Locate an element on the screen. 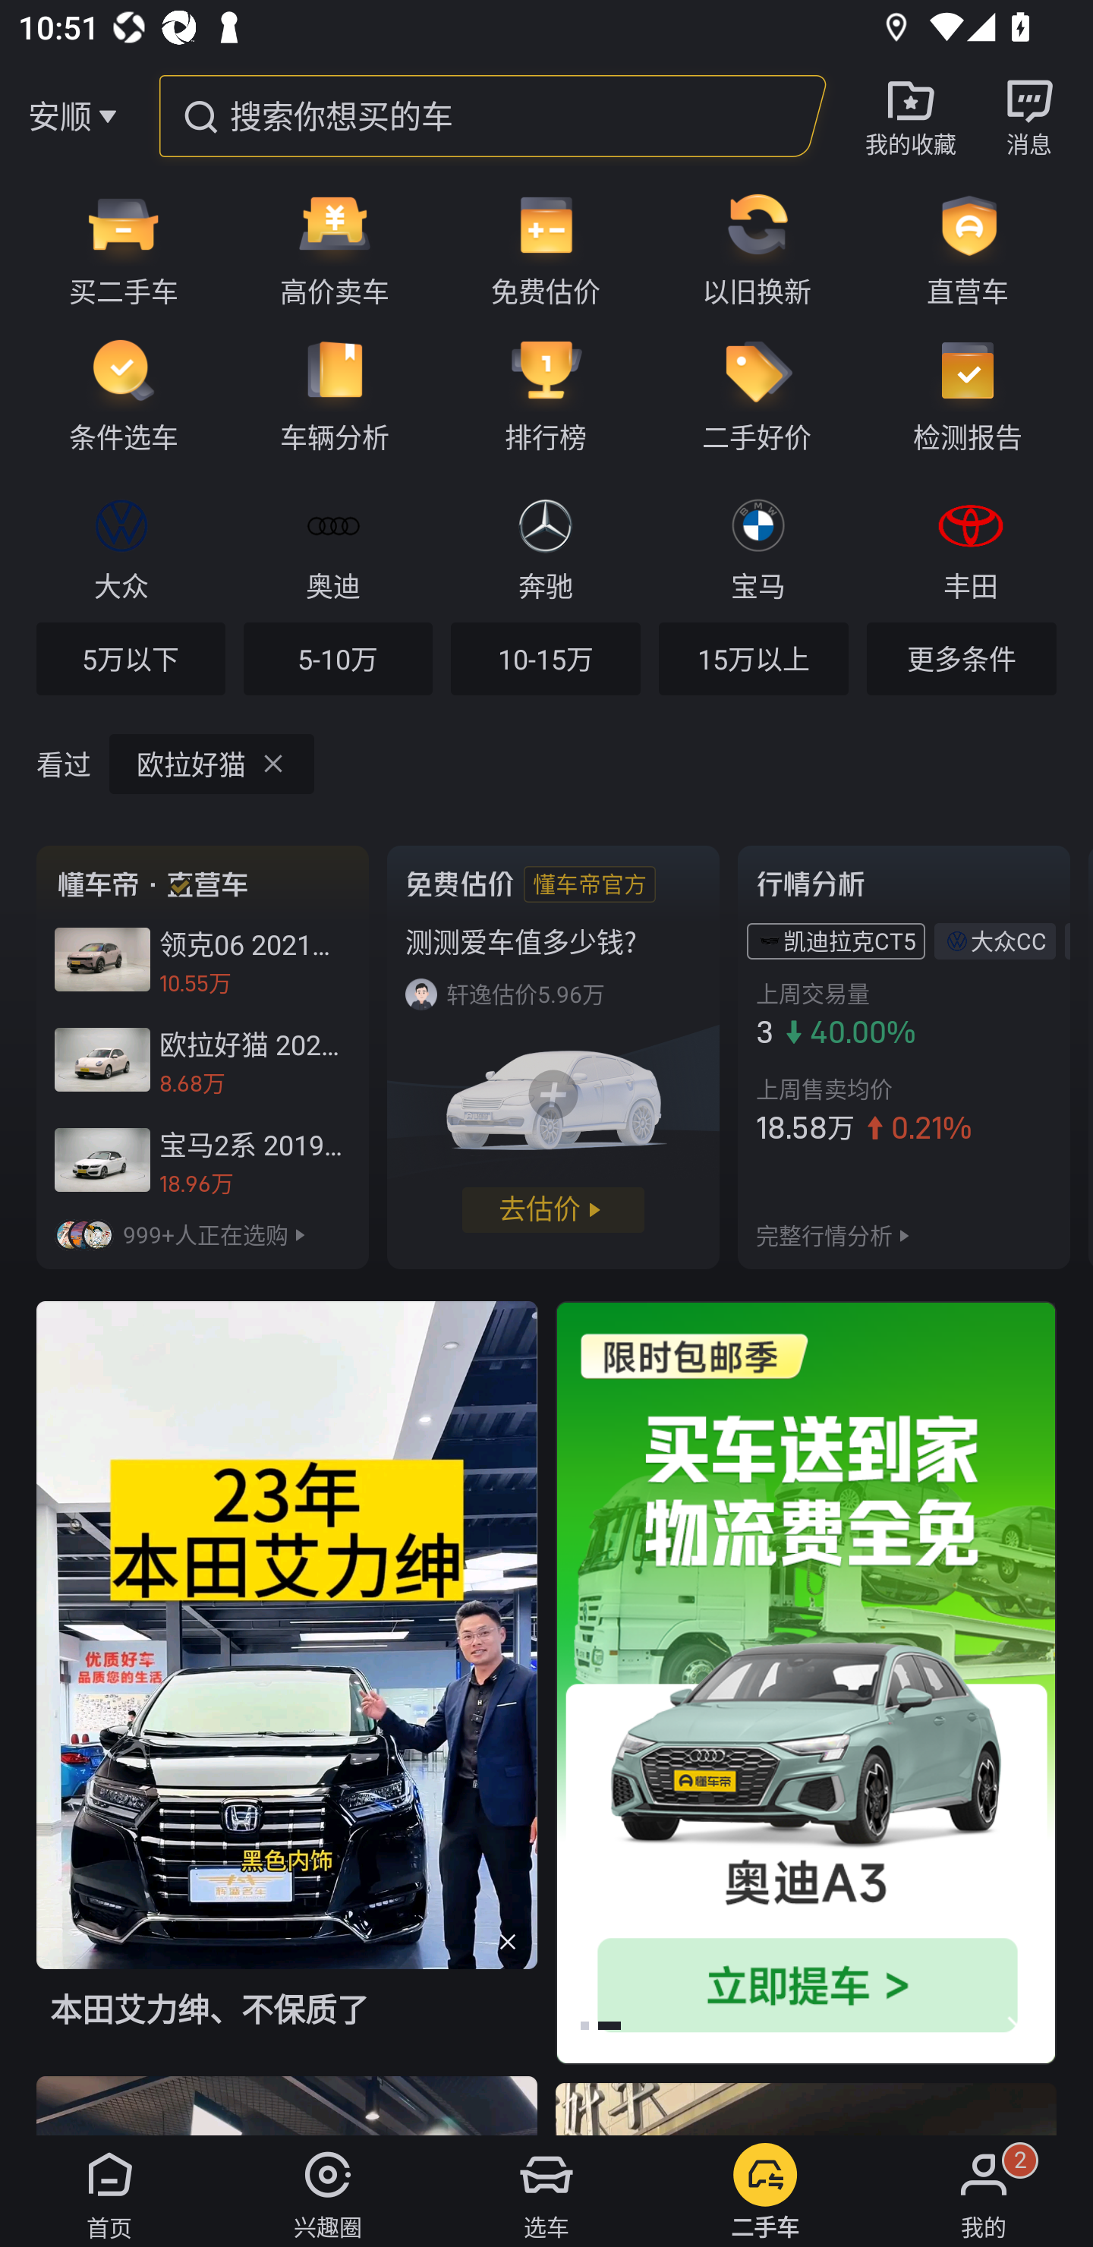  5-10万 is located at coordinates (339, 657).